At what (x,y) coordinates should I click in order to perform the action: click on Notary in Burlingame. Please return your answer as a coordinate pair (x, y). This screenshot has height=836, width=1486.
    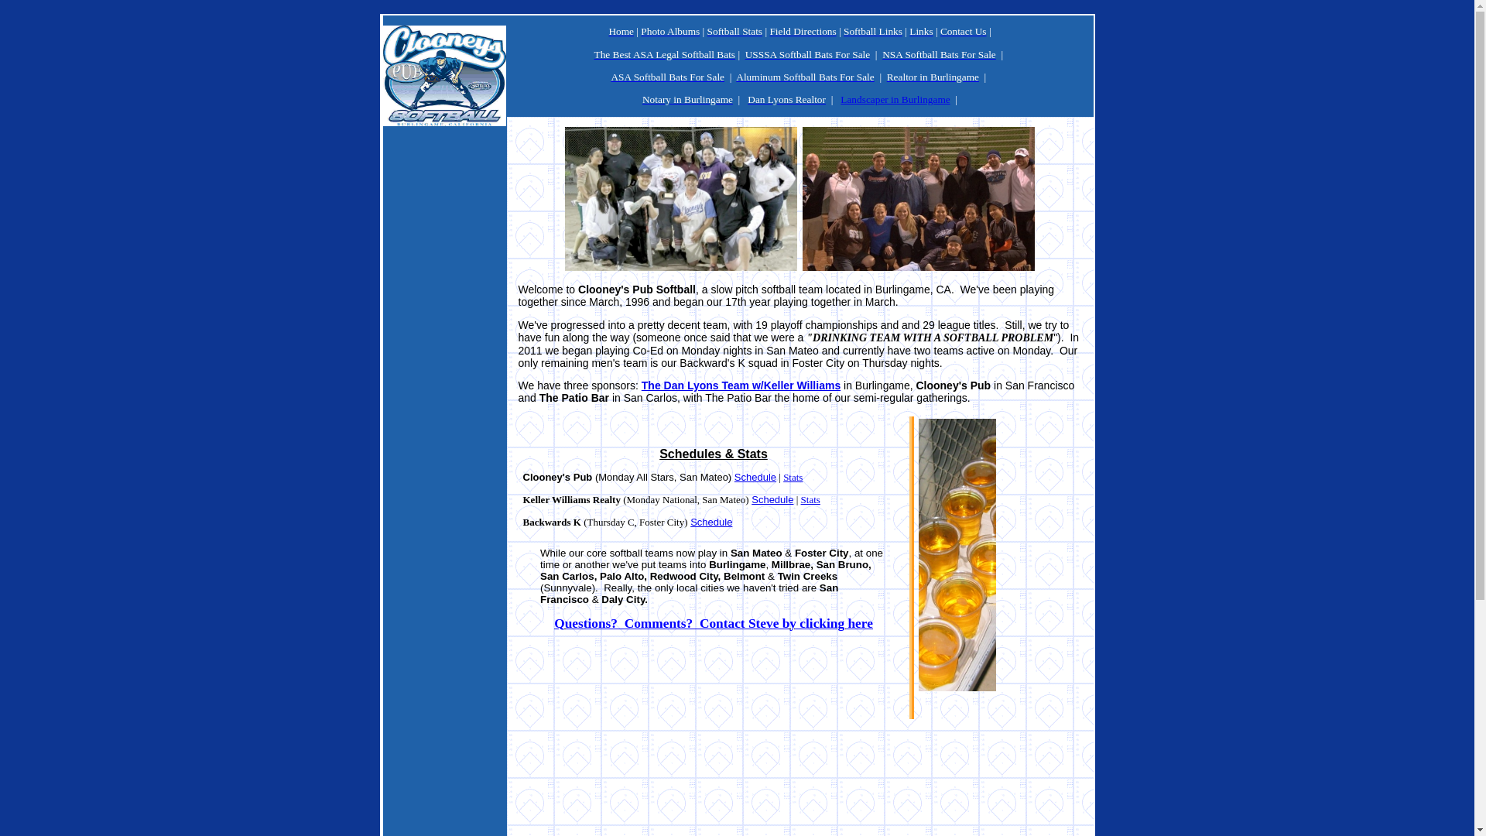
    Looking at the image, I should click on (687, 99).